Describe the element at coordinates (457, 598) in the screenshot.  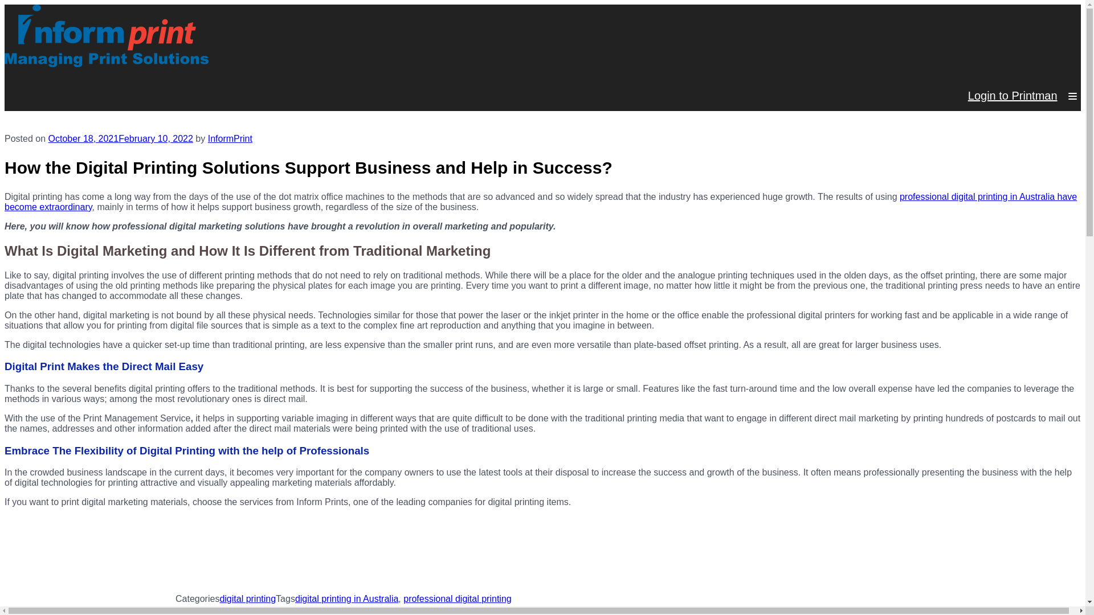
I see `professional digital printing` at that location.